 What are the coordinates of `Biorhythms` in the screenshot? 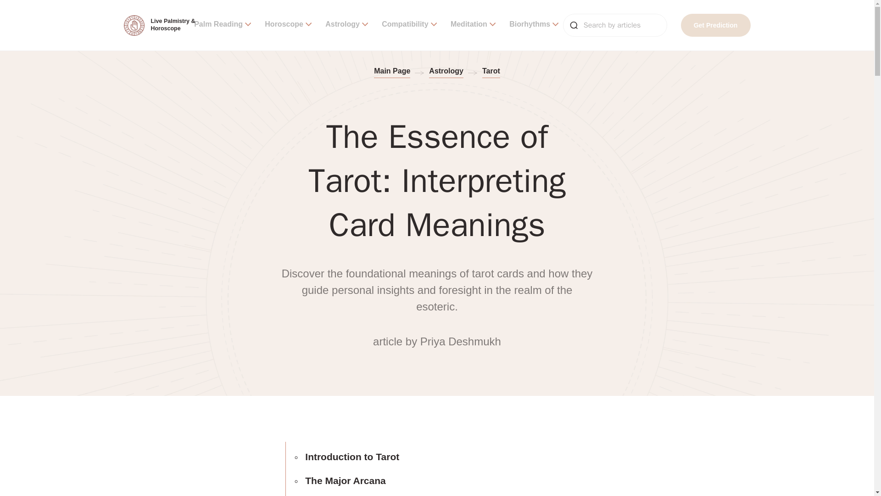 It's located at (534, 25).